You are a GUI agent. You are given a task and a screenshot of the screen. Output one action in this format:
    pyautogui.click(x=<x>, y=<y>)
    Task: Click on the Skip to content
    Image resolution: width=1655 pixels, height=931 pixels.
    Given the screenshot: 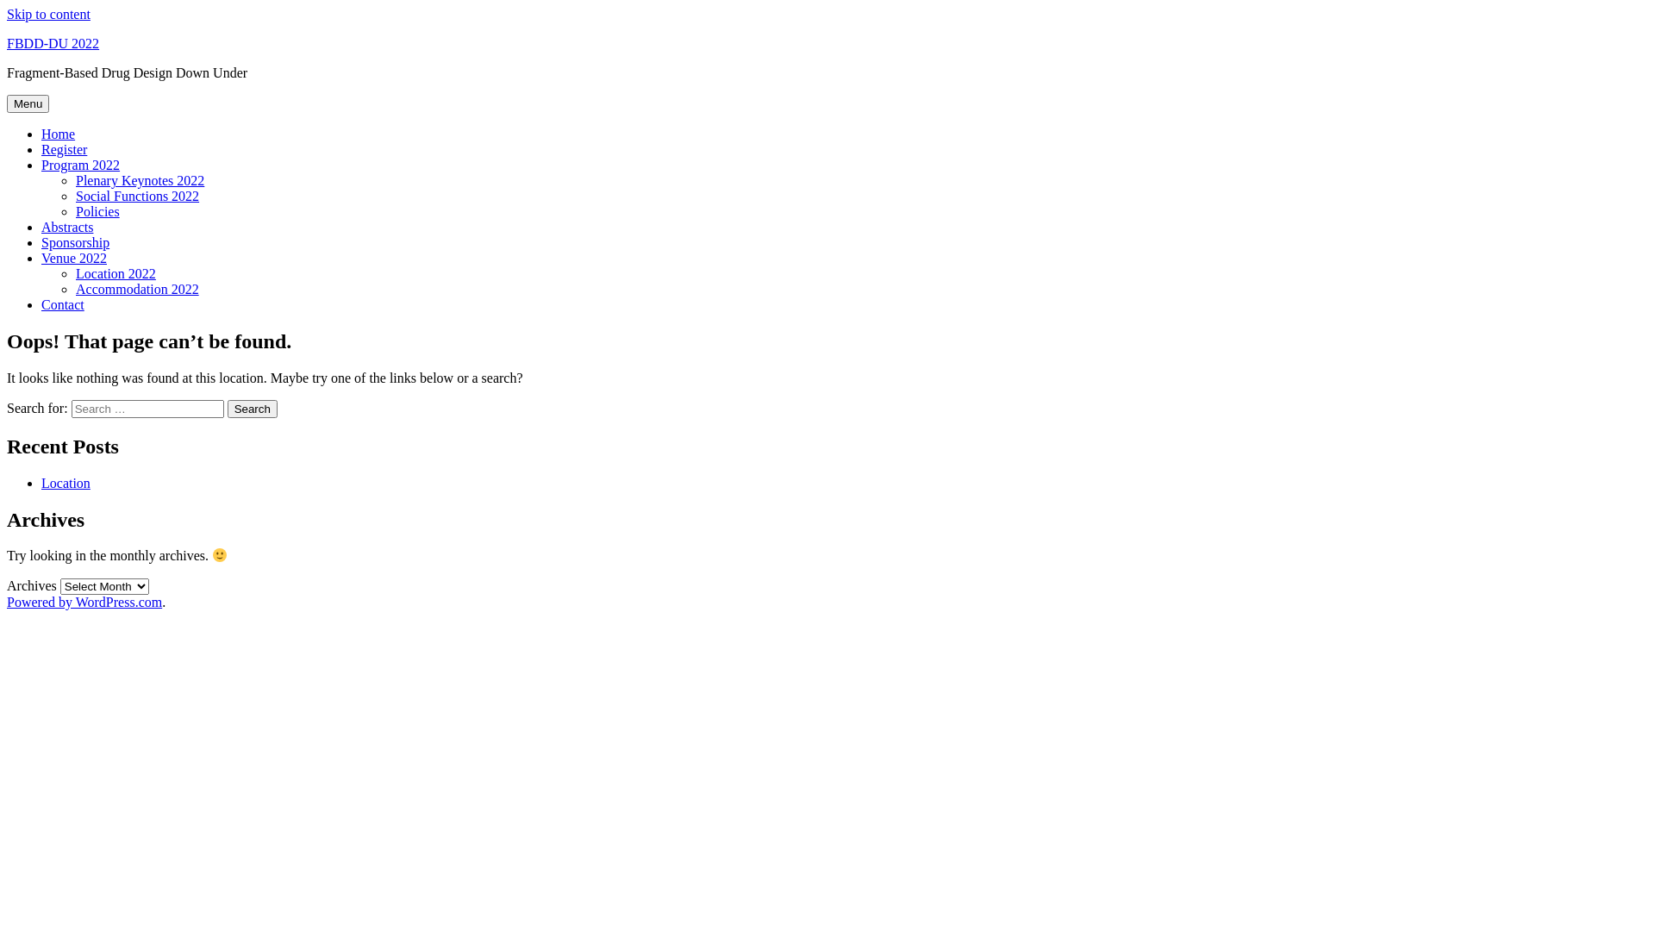 What is the action you would take?
    pyautogui.click(x=48, y=14)
    